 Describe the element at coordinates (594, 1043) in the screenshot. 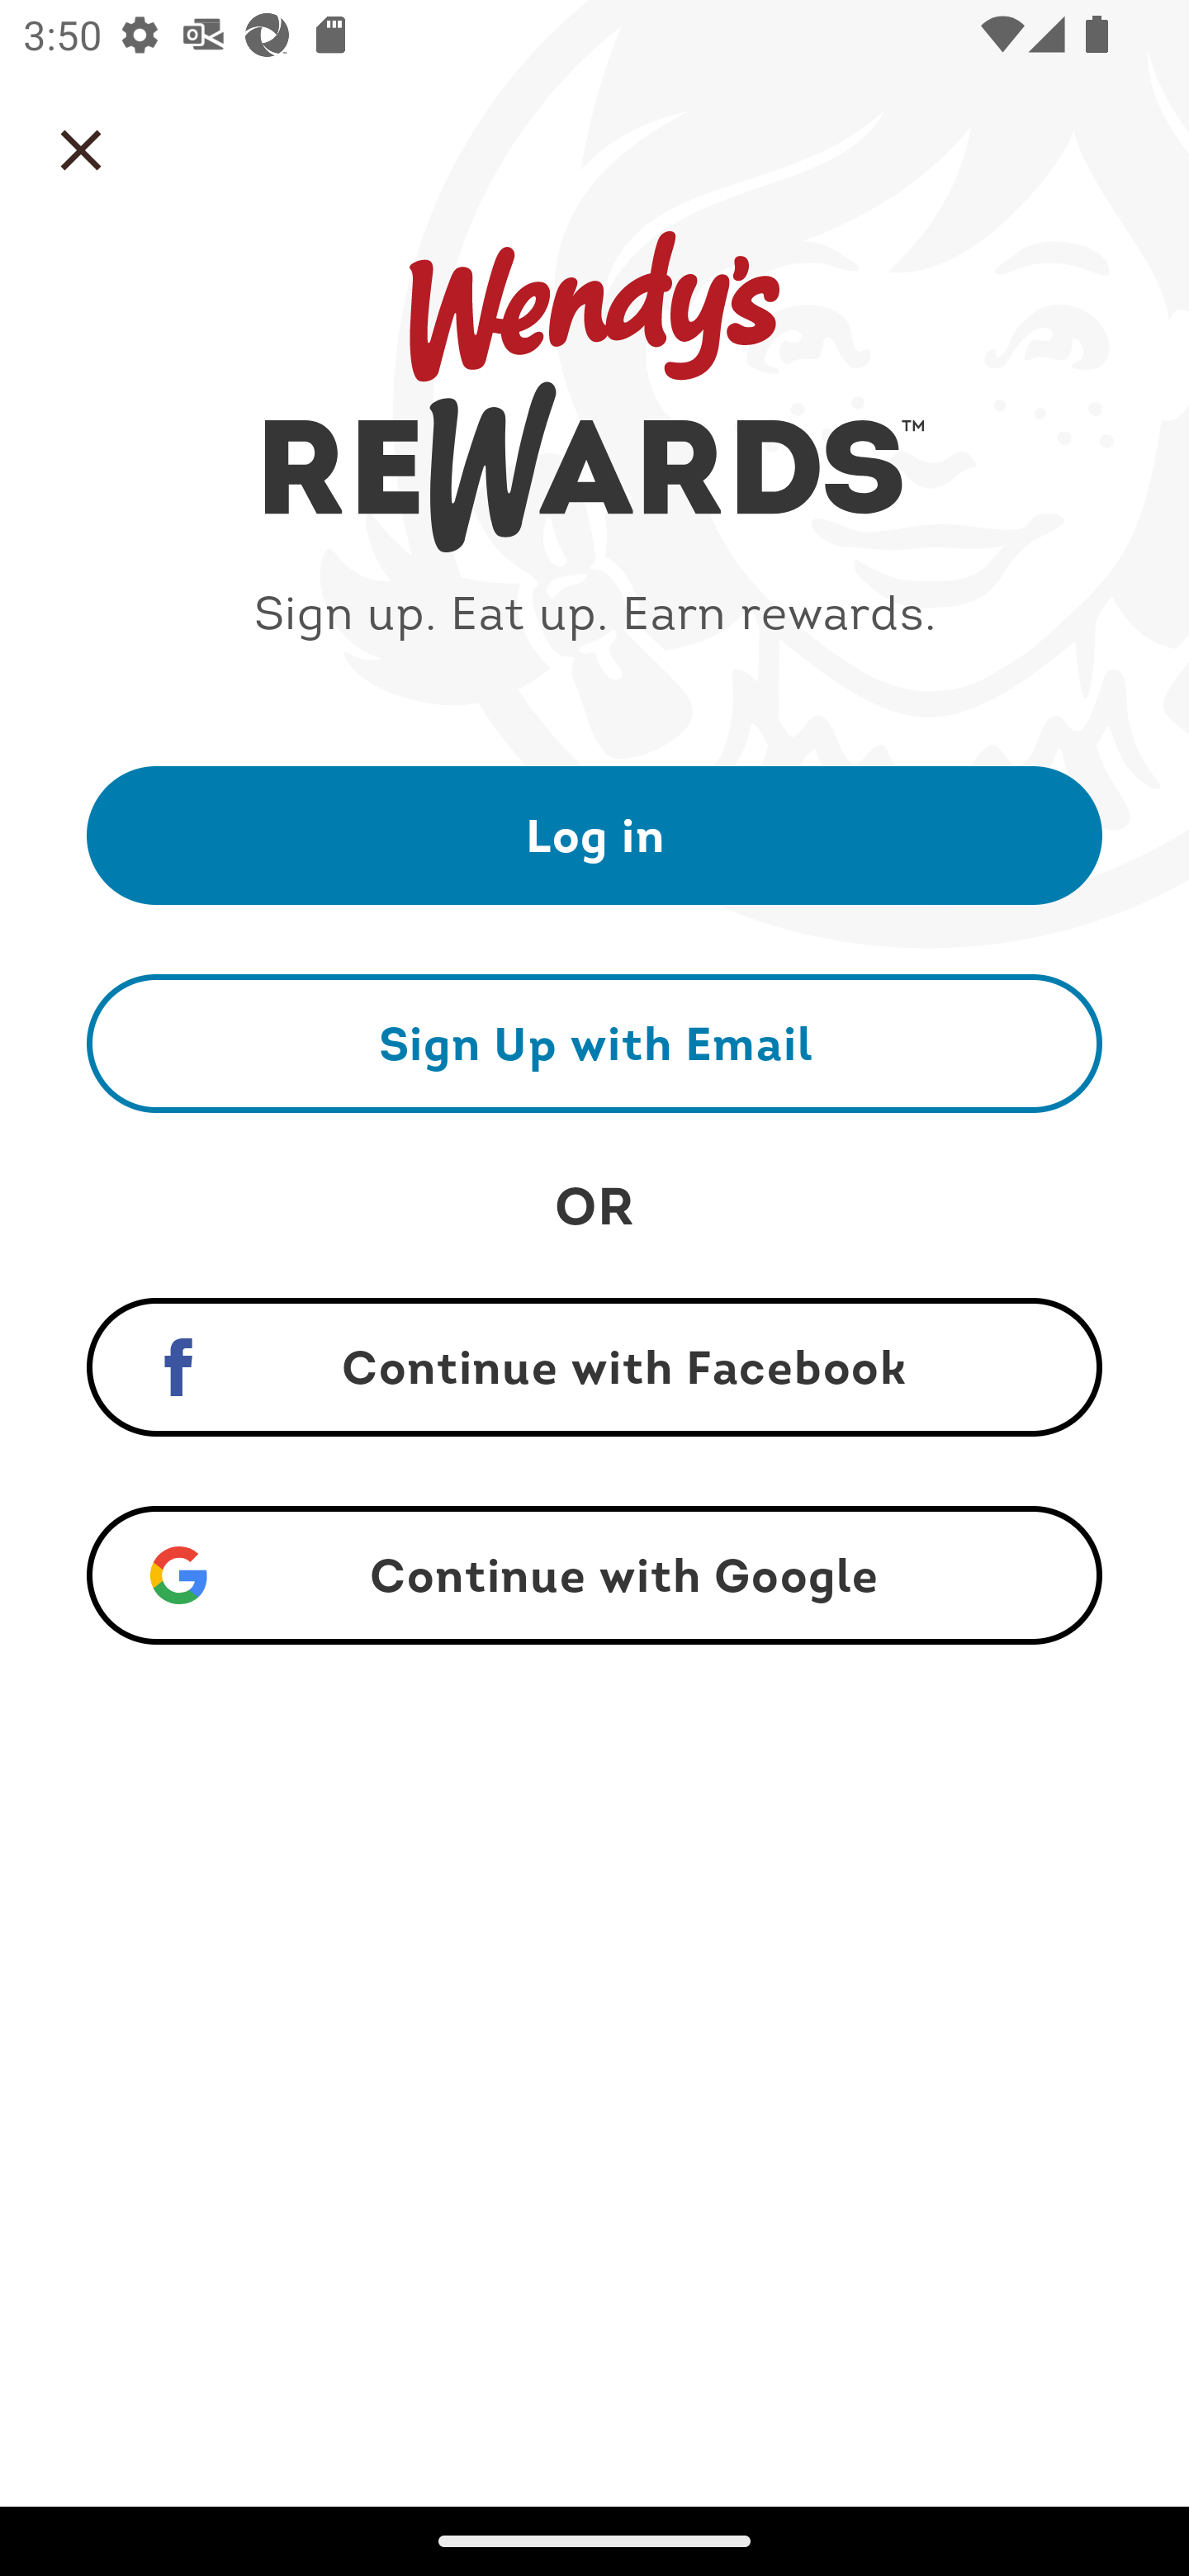

I see `Sign Up with Email` at that location.